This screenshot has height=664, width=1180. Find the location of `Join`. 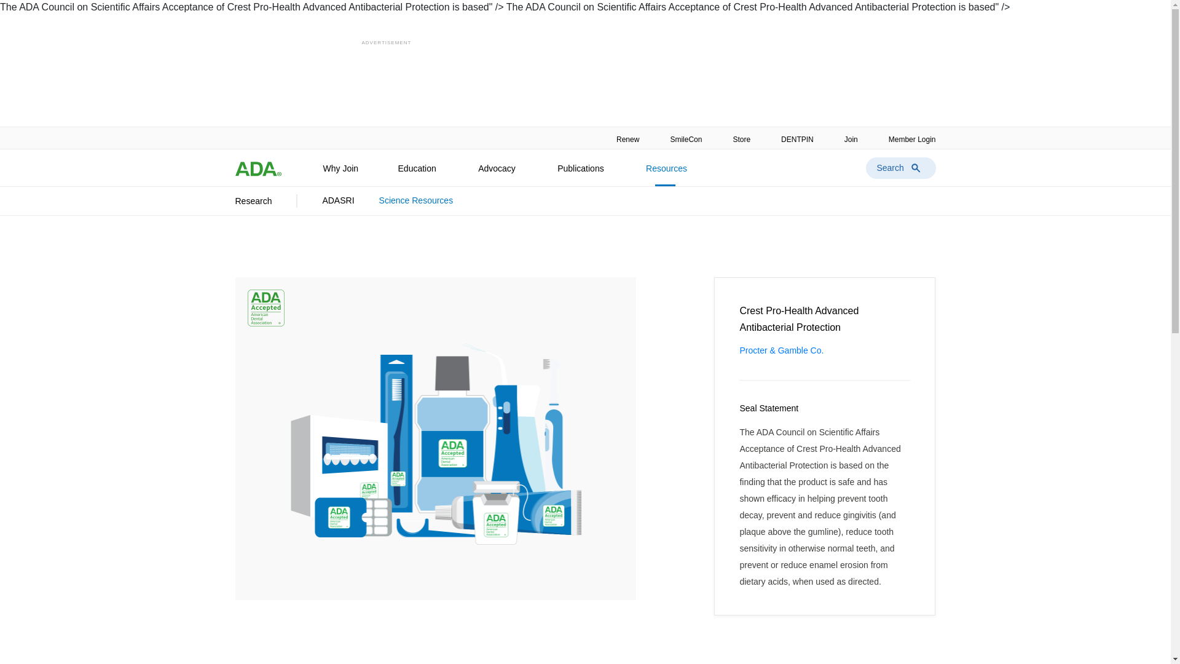

Join is located at coordinates (851, 138).